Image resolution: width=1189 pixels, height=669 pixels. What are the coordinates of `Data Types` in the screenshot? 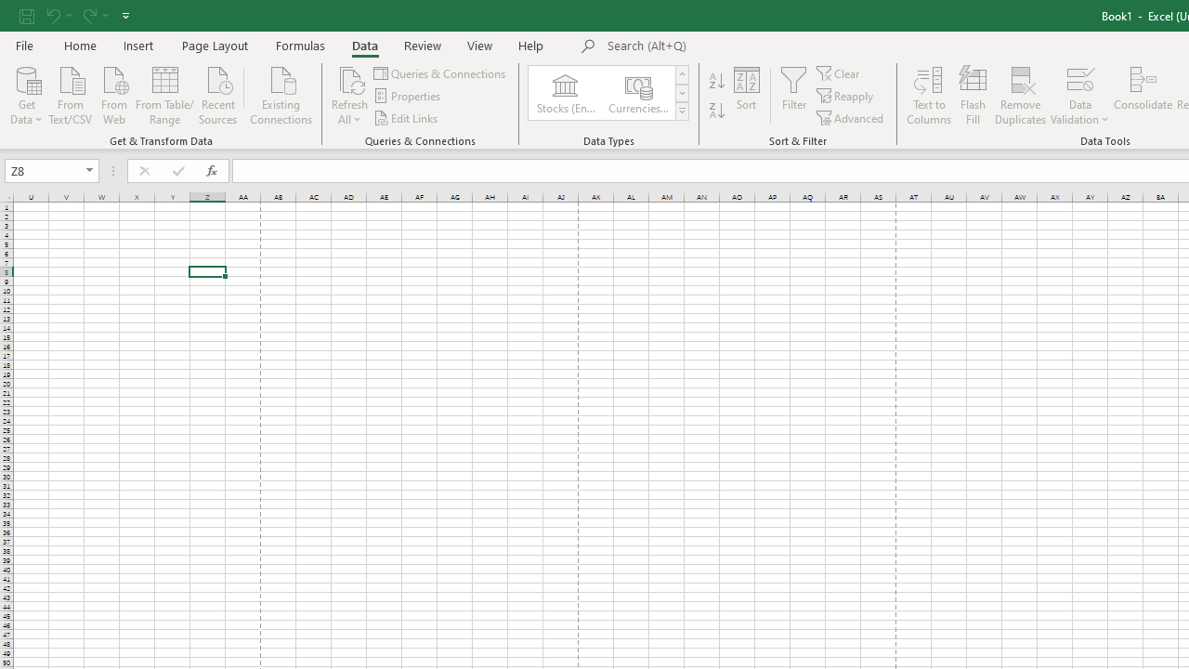 It's located at (682, 111).